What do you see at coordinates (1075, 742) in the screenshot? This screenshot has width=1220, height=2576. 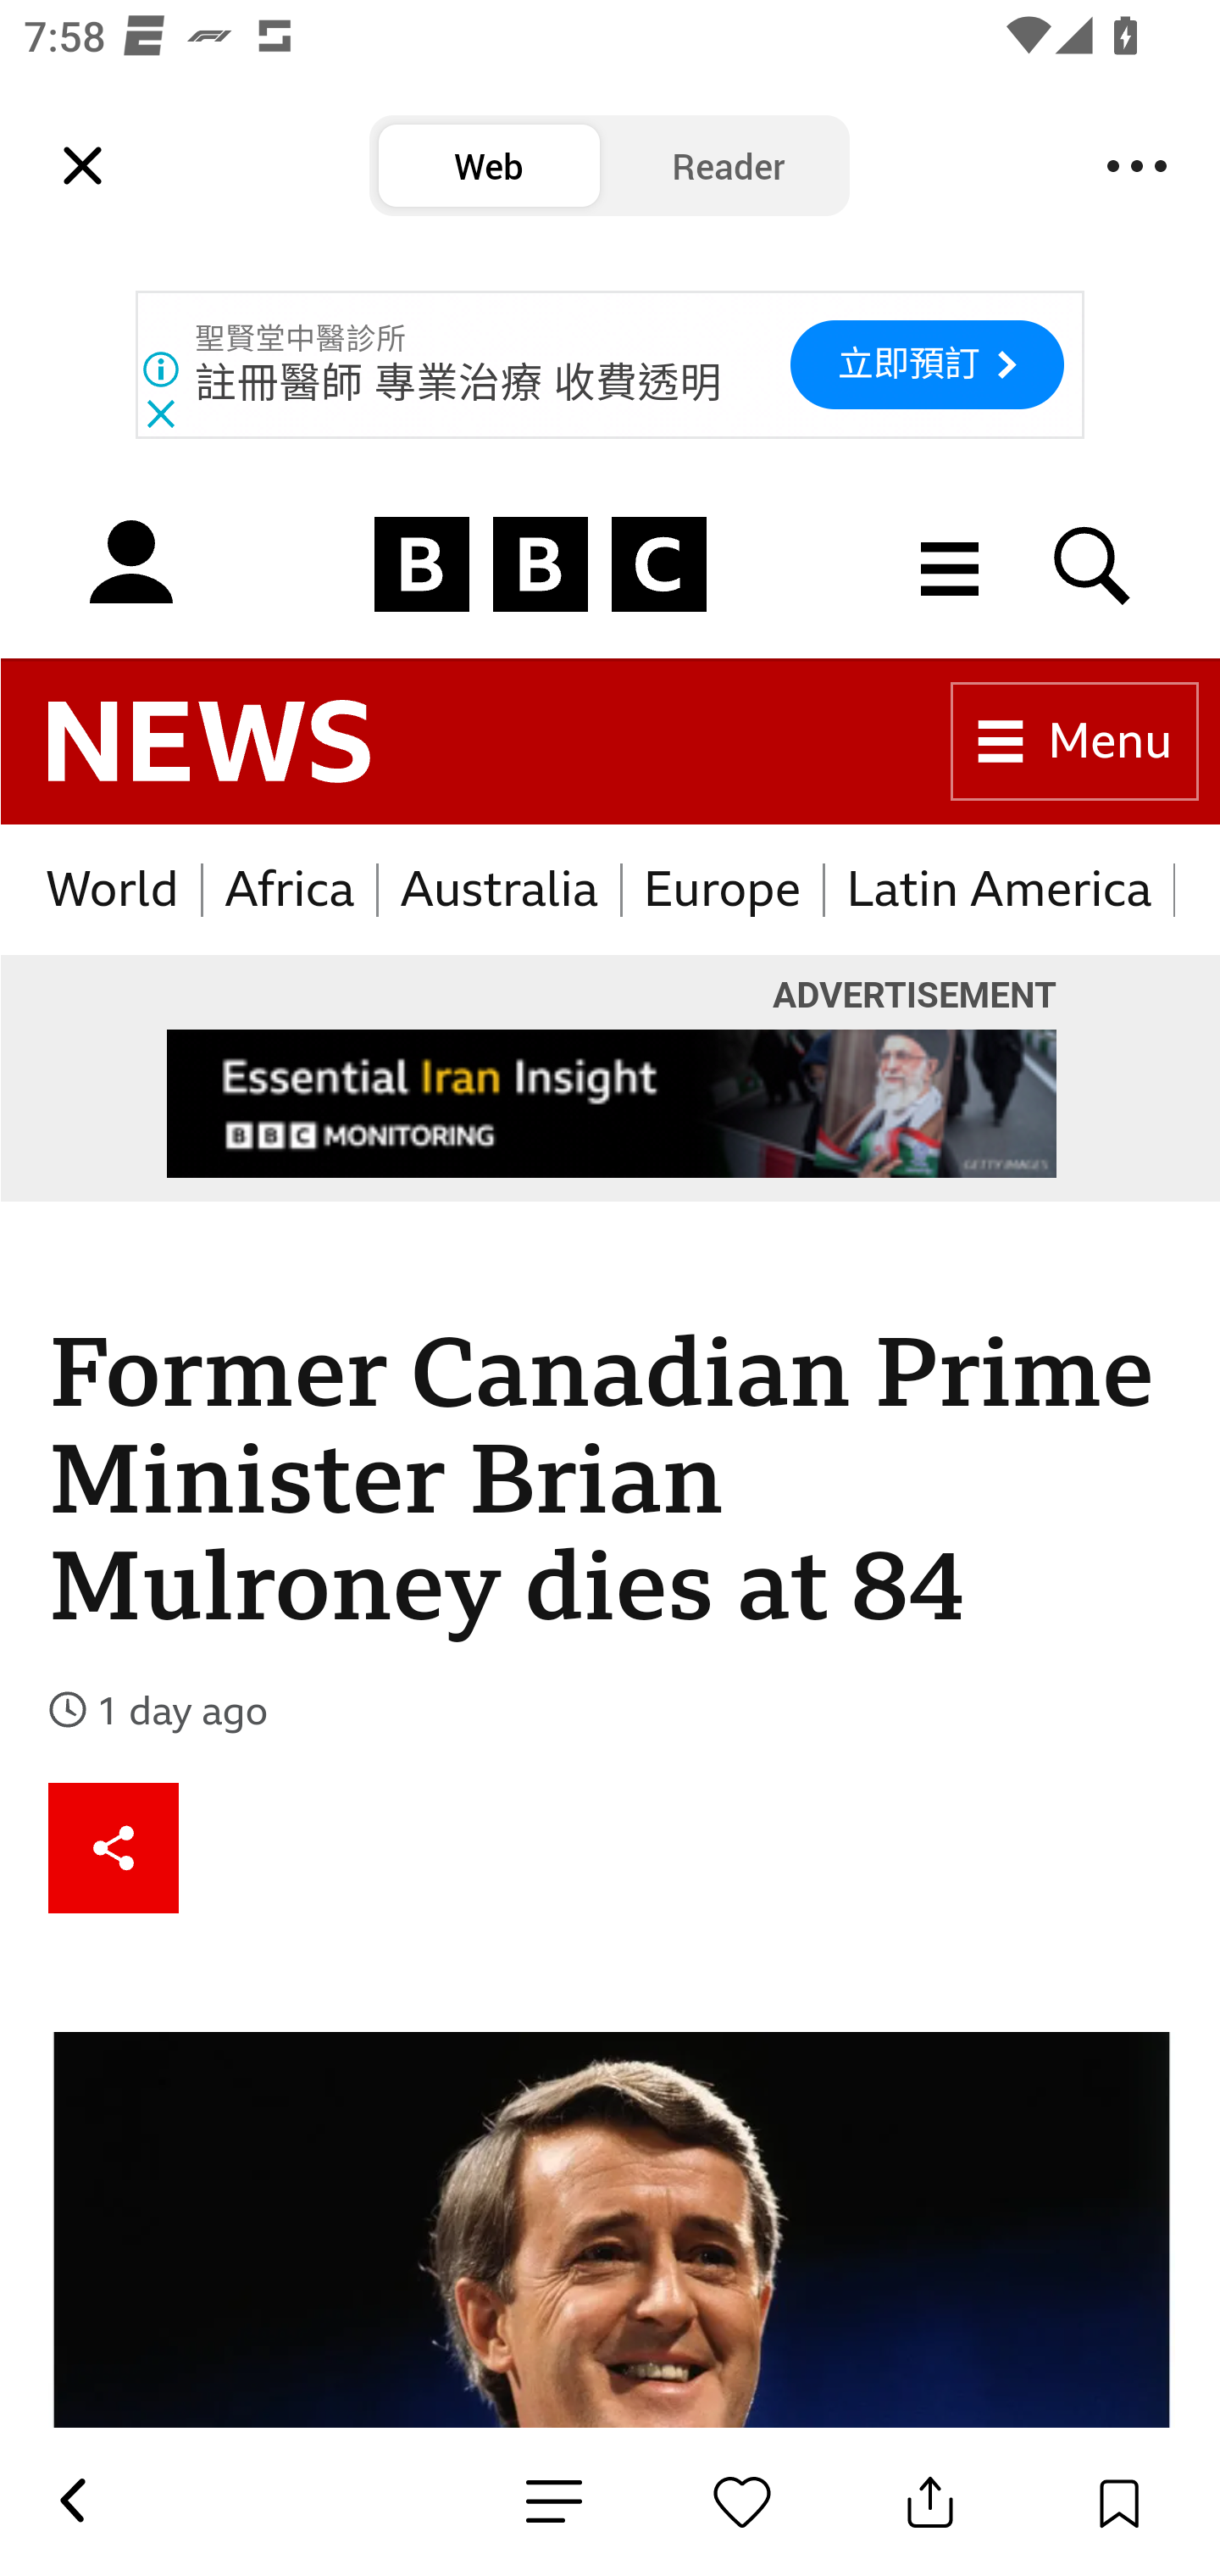 I see `Menu` at bounding box center [1075, 742].